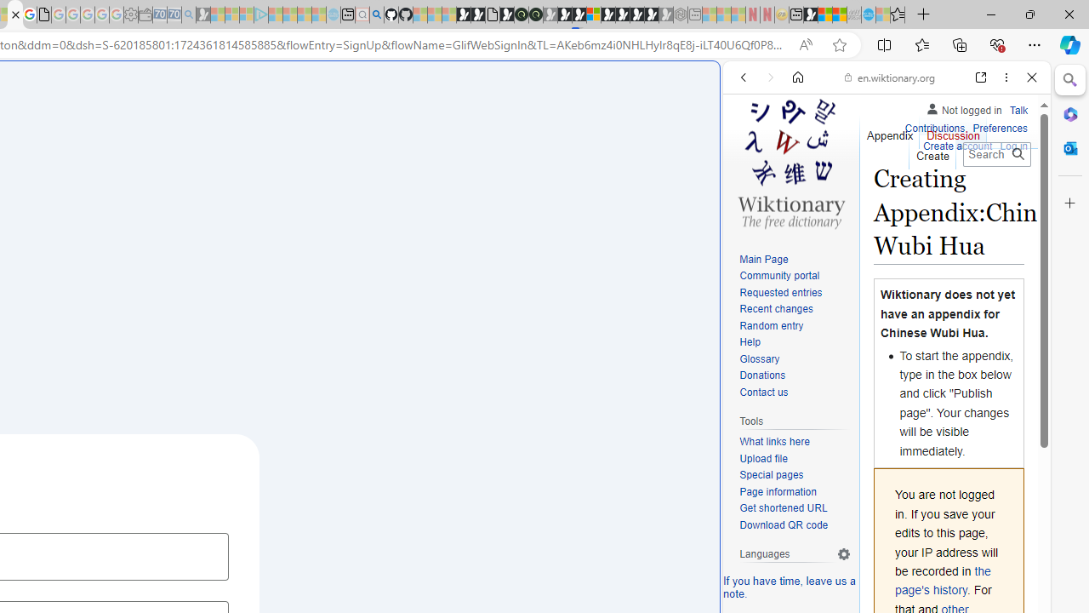  What do you see at coordinates (934, 126) in the screenshot?
I see `Contributions` at bounding box center [934, 126].